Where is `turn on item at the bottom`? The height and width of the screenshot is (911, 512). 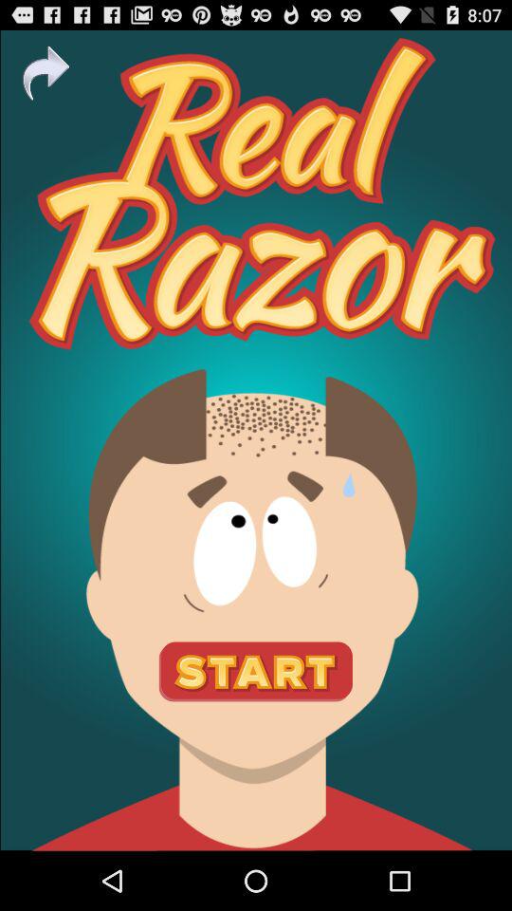
turn on item at the bottom is located at coordinates (256, 672).